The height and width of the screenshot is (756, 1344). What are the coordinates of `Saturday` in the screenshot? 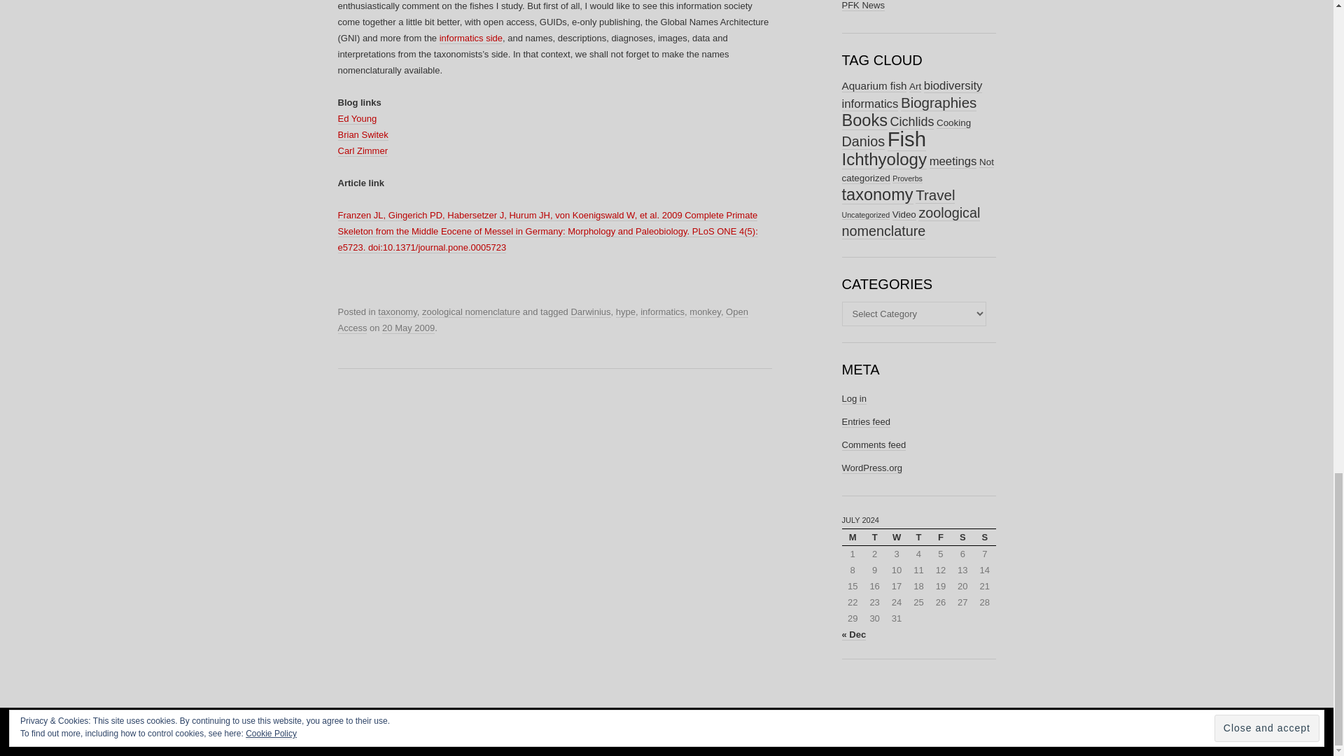 It's located at (962, 536).